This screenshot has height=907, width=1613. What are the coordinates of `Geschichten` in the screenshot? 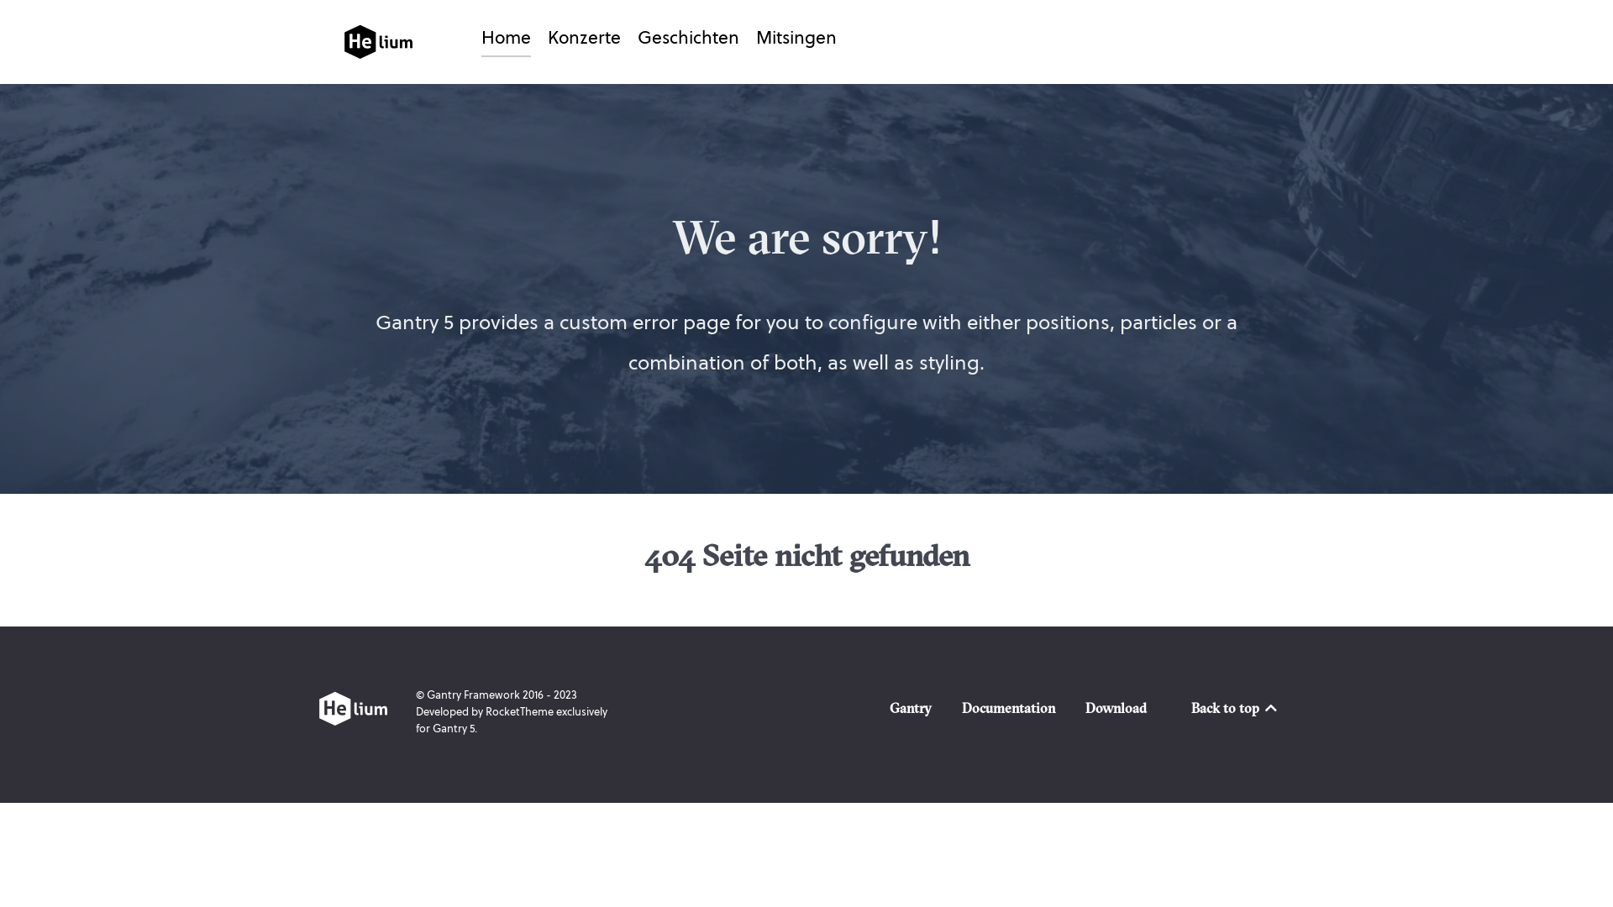 It's located at (689, 40).